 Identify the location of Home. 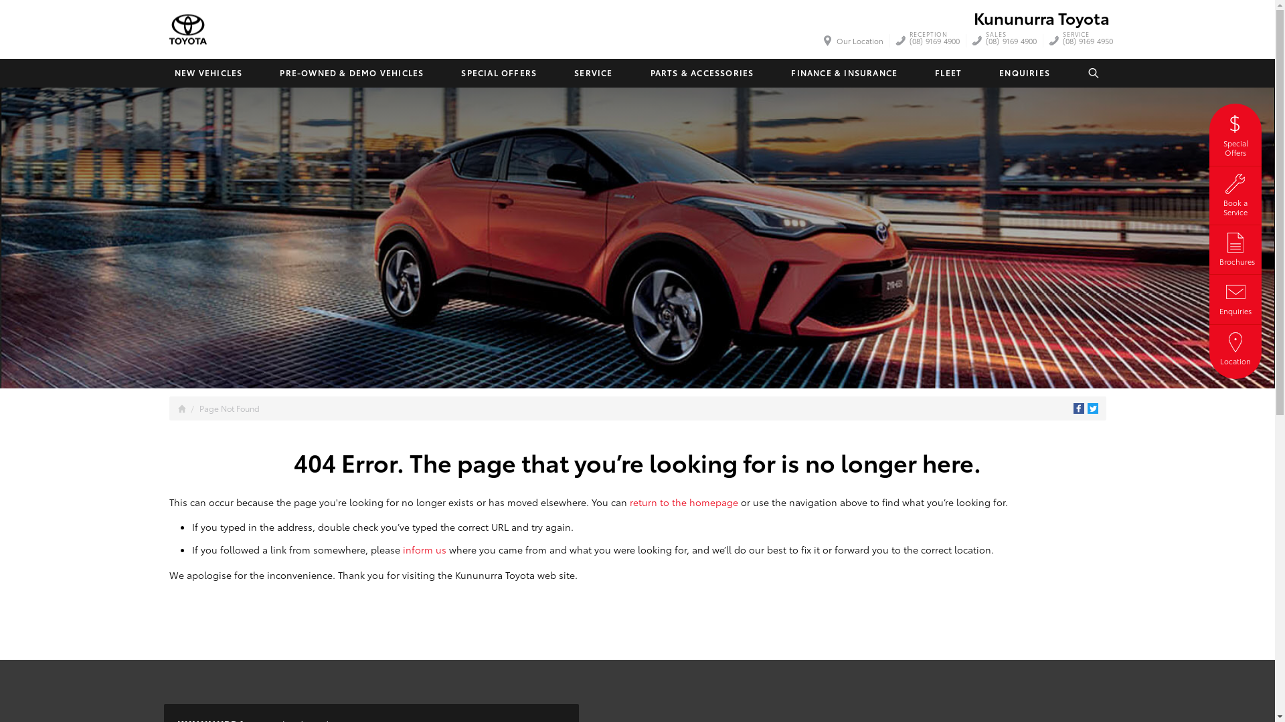
(182, 409).